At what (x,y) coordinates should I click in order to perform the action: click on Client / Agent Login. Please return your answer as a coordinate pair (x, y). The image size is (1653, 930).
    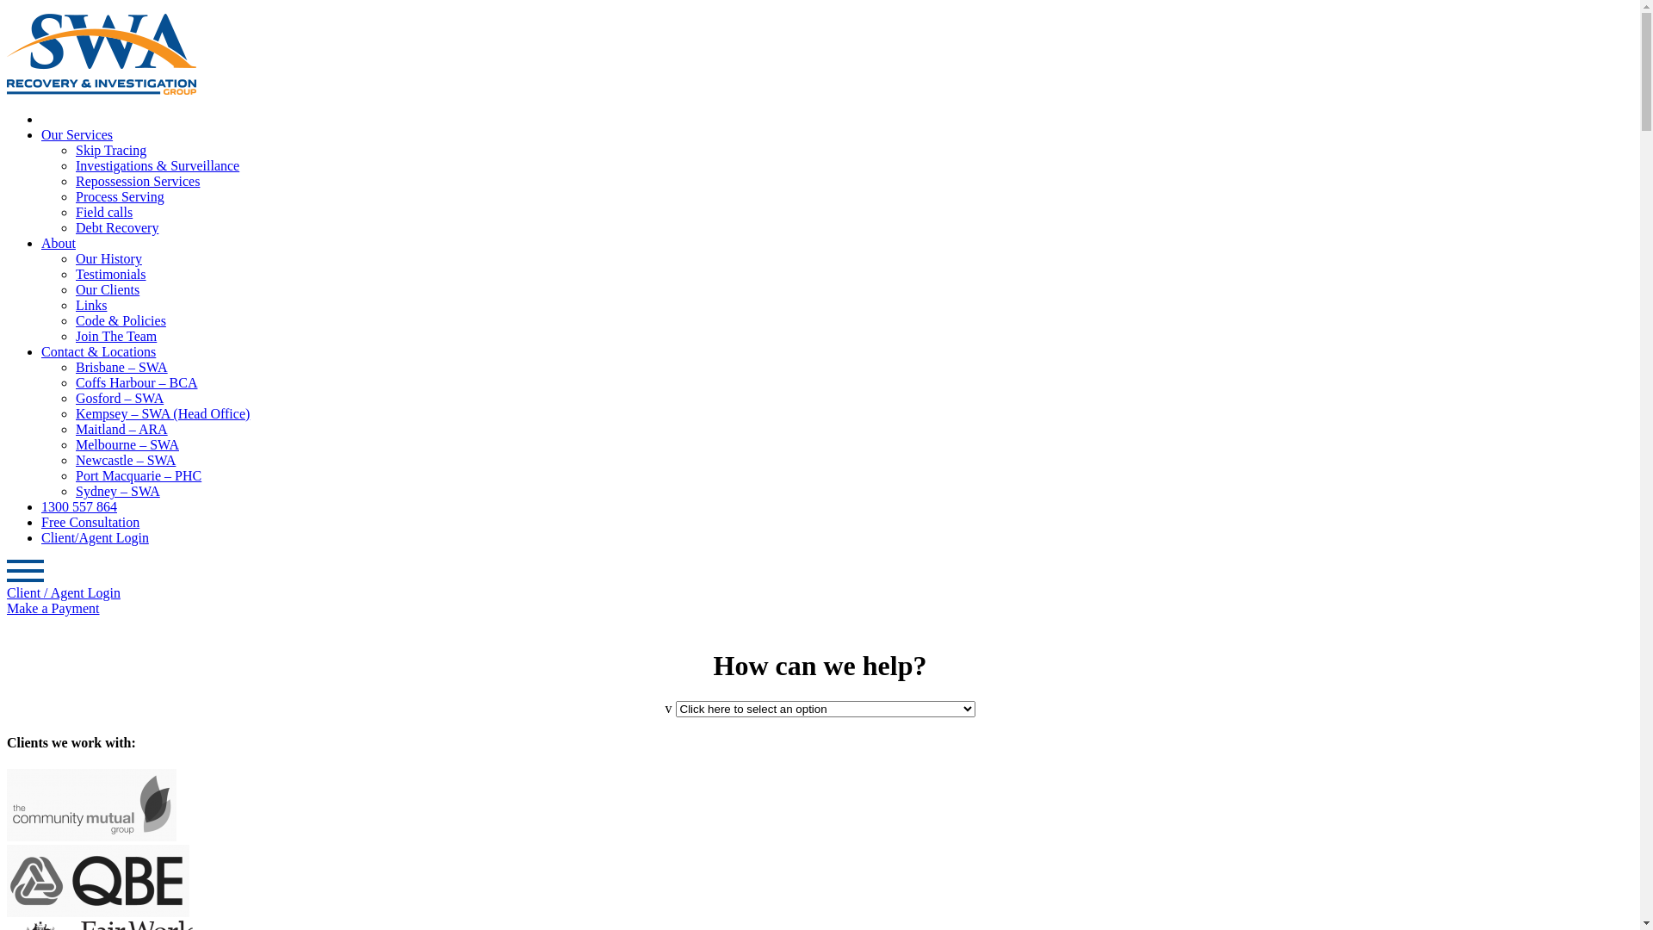
    Looking at the image, I should click on (64, 592).